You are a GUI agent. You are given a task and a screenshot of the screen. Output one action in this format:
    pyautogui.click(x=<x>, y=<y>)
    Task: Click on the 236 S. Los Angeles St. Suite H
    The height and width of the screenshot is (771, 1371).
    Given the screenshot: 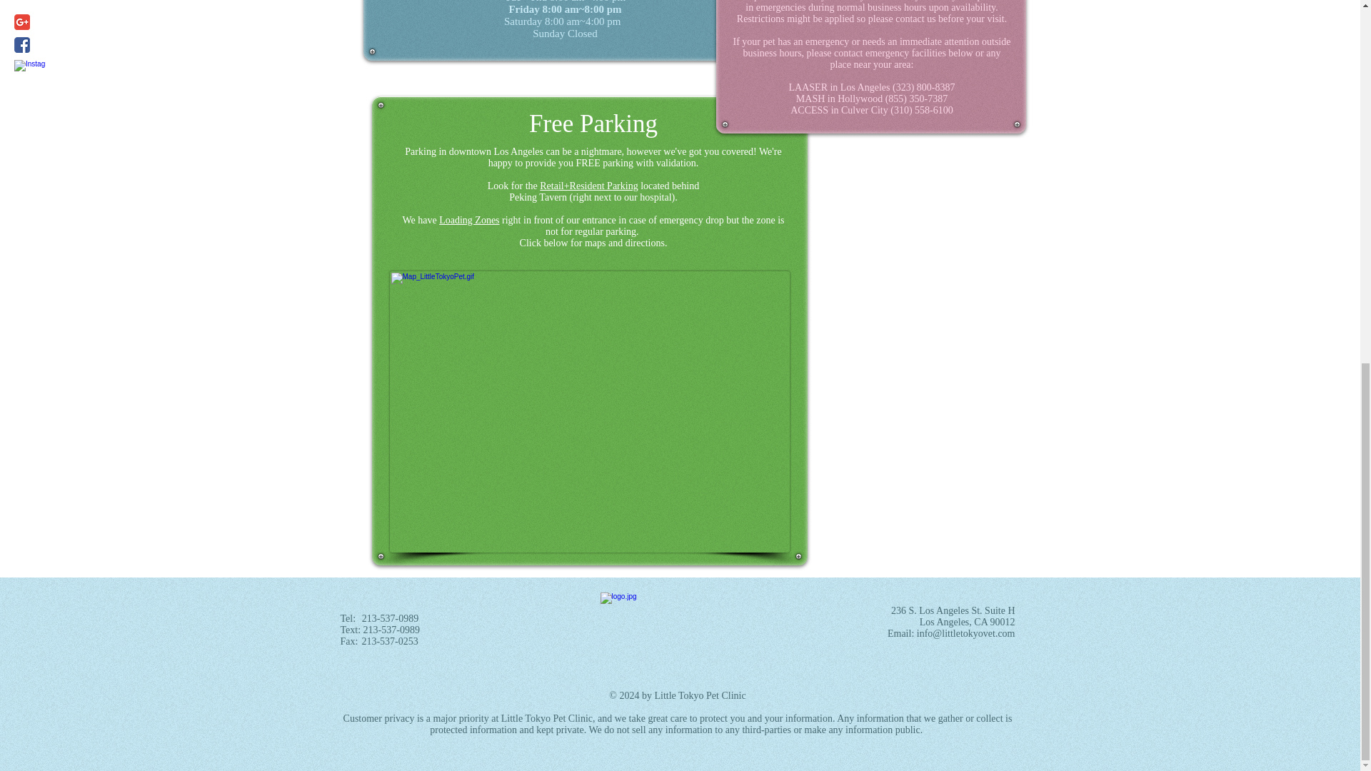 What is the action you would take?
    pyautogui.click(x=953, y=610)
    